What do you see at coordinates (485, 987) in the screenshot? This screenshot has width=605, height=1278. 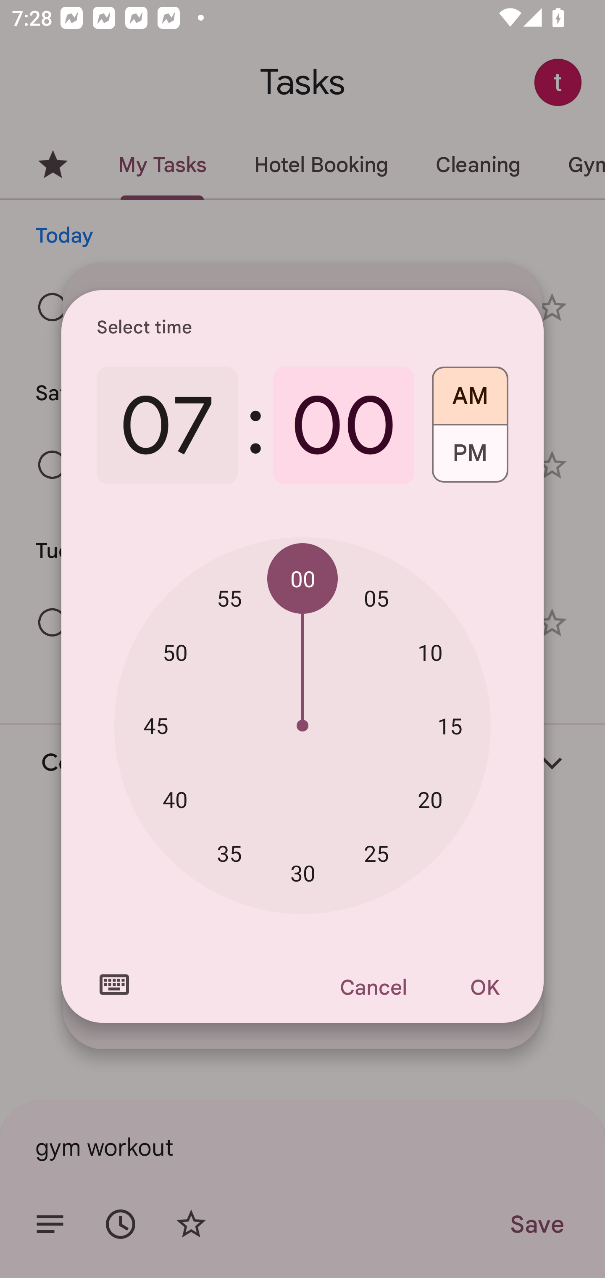 I see `OK` at bounding box center [485, 987].